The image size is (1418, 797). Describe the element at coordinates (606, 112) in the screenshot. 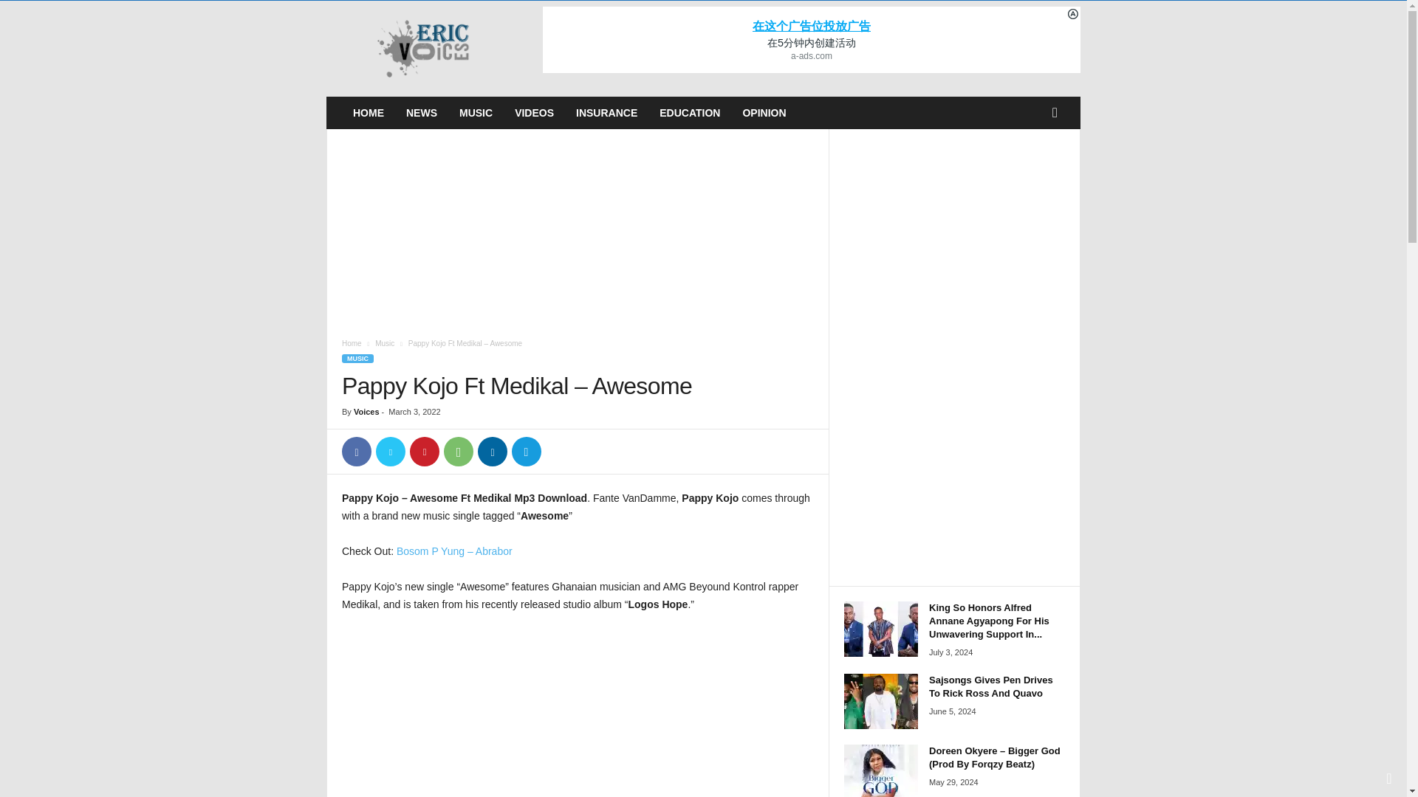

I see `INSURANCE` at that location.